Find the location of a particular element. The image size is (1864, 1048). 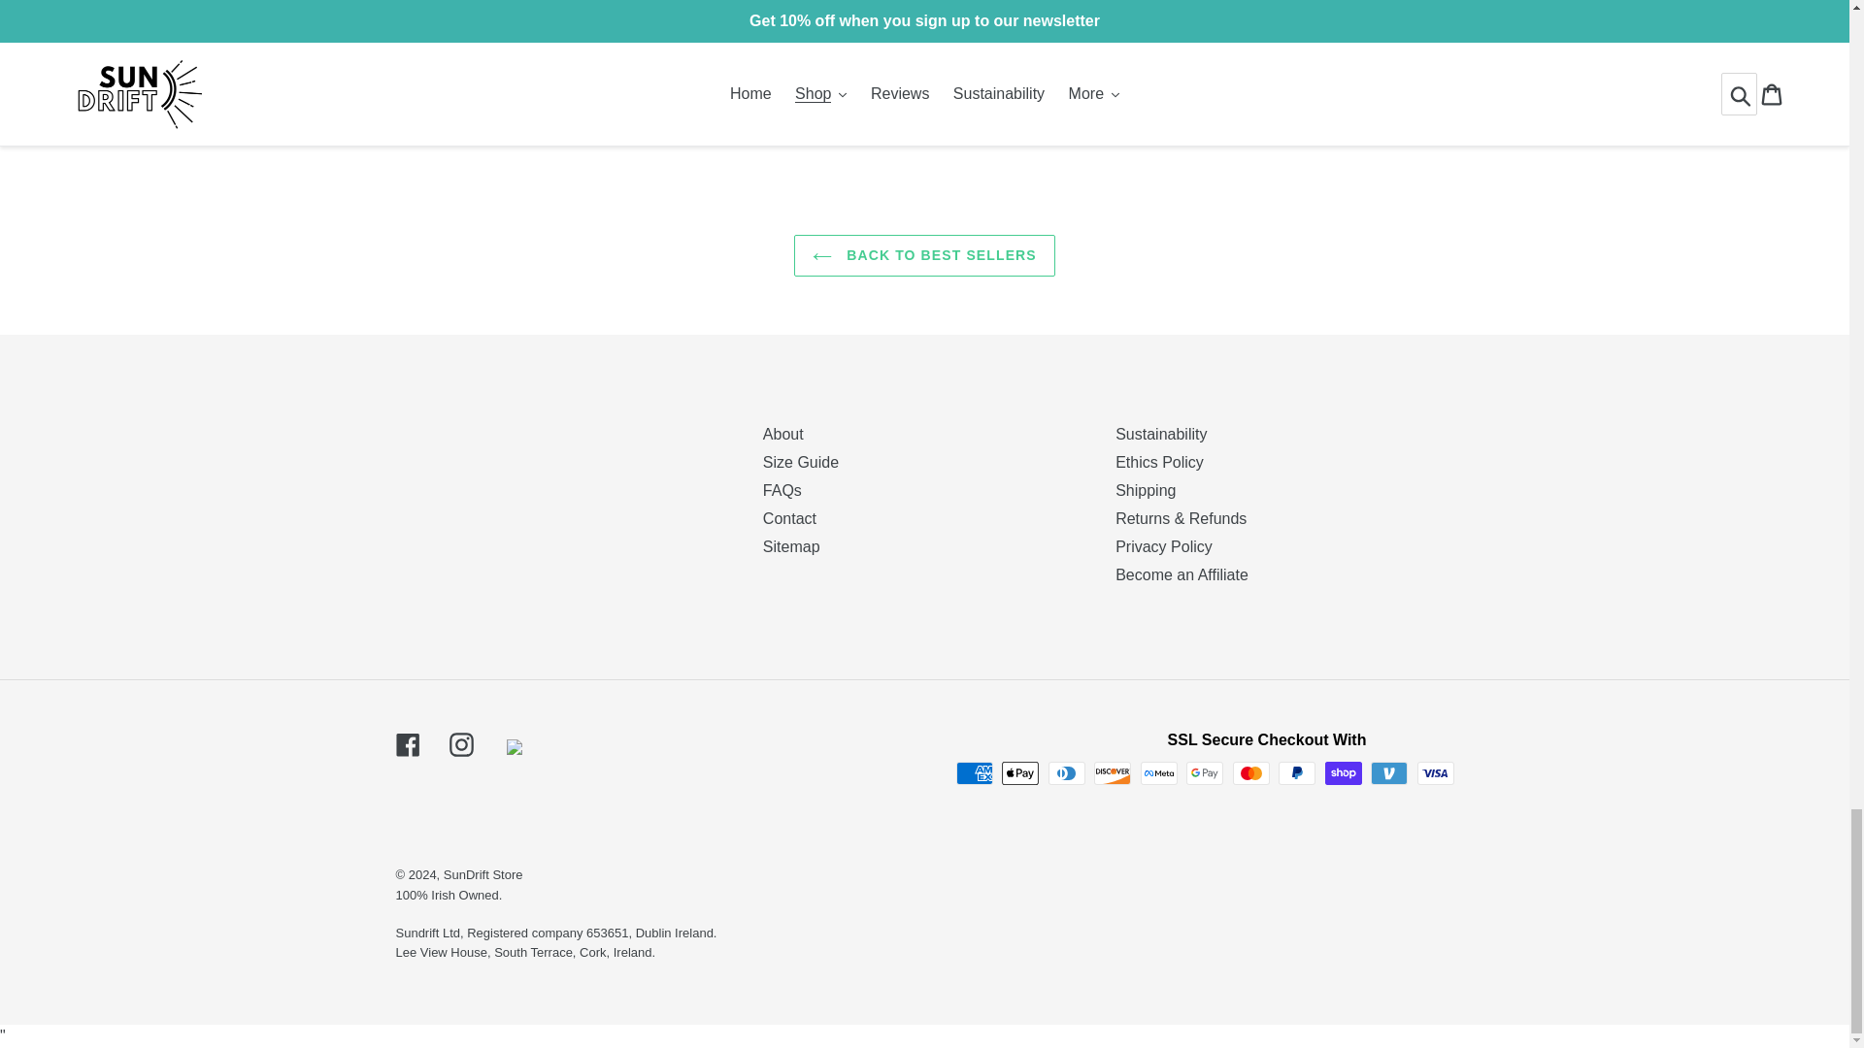

Add to cart is located at coordinates (495, 87).